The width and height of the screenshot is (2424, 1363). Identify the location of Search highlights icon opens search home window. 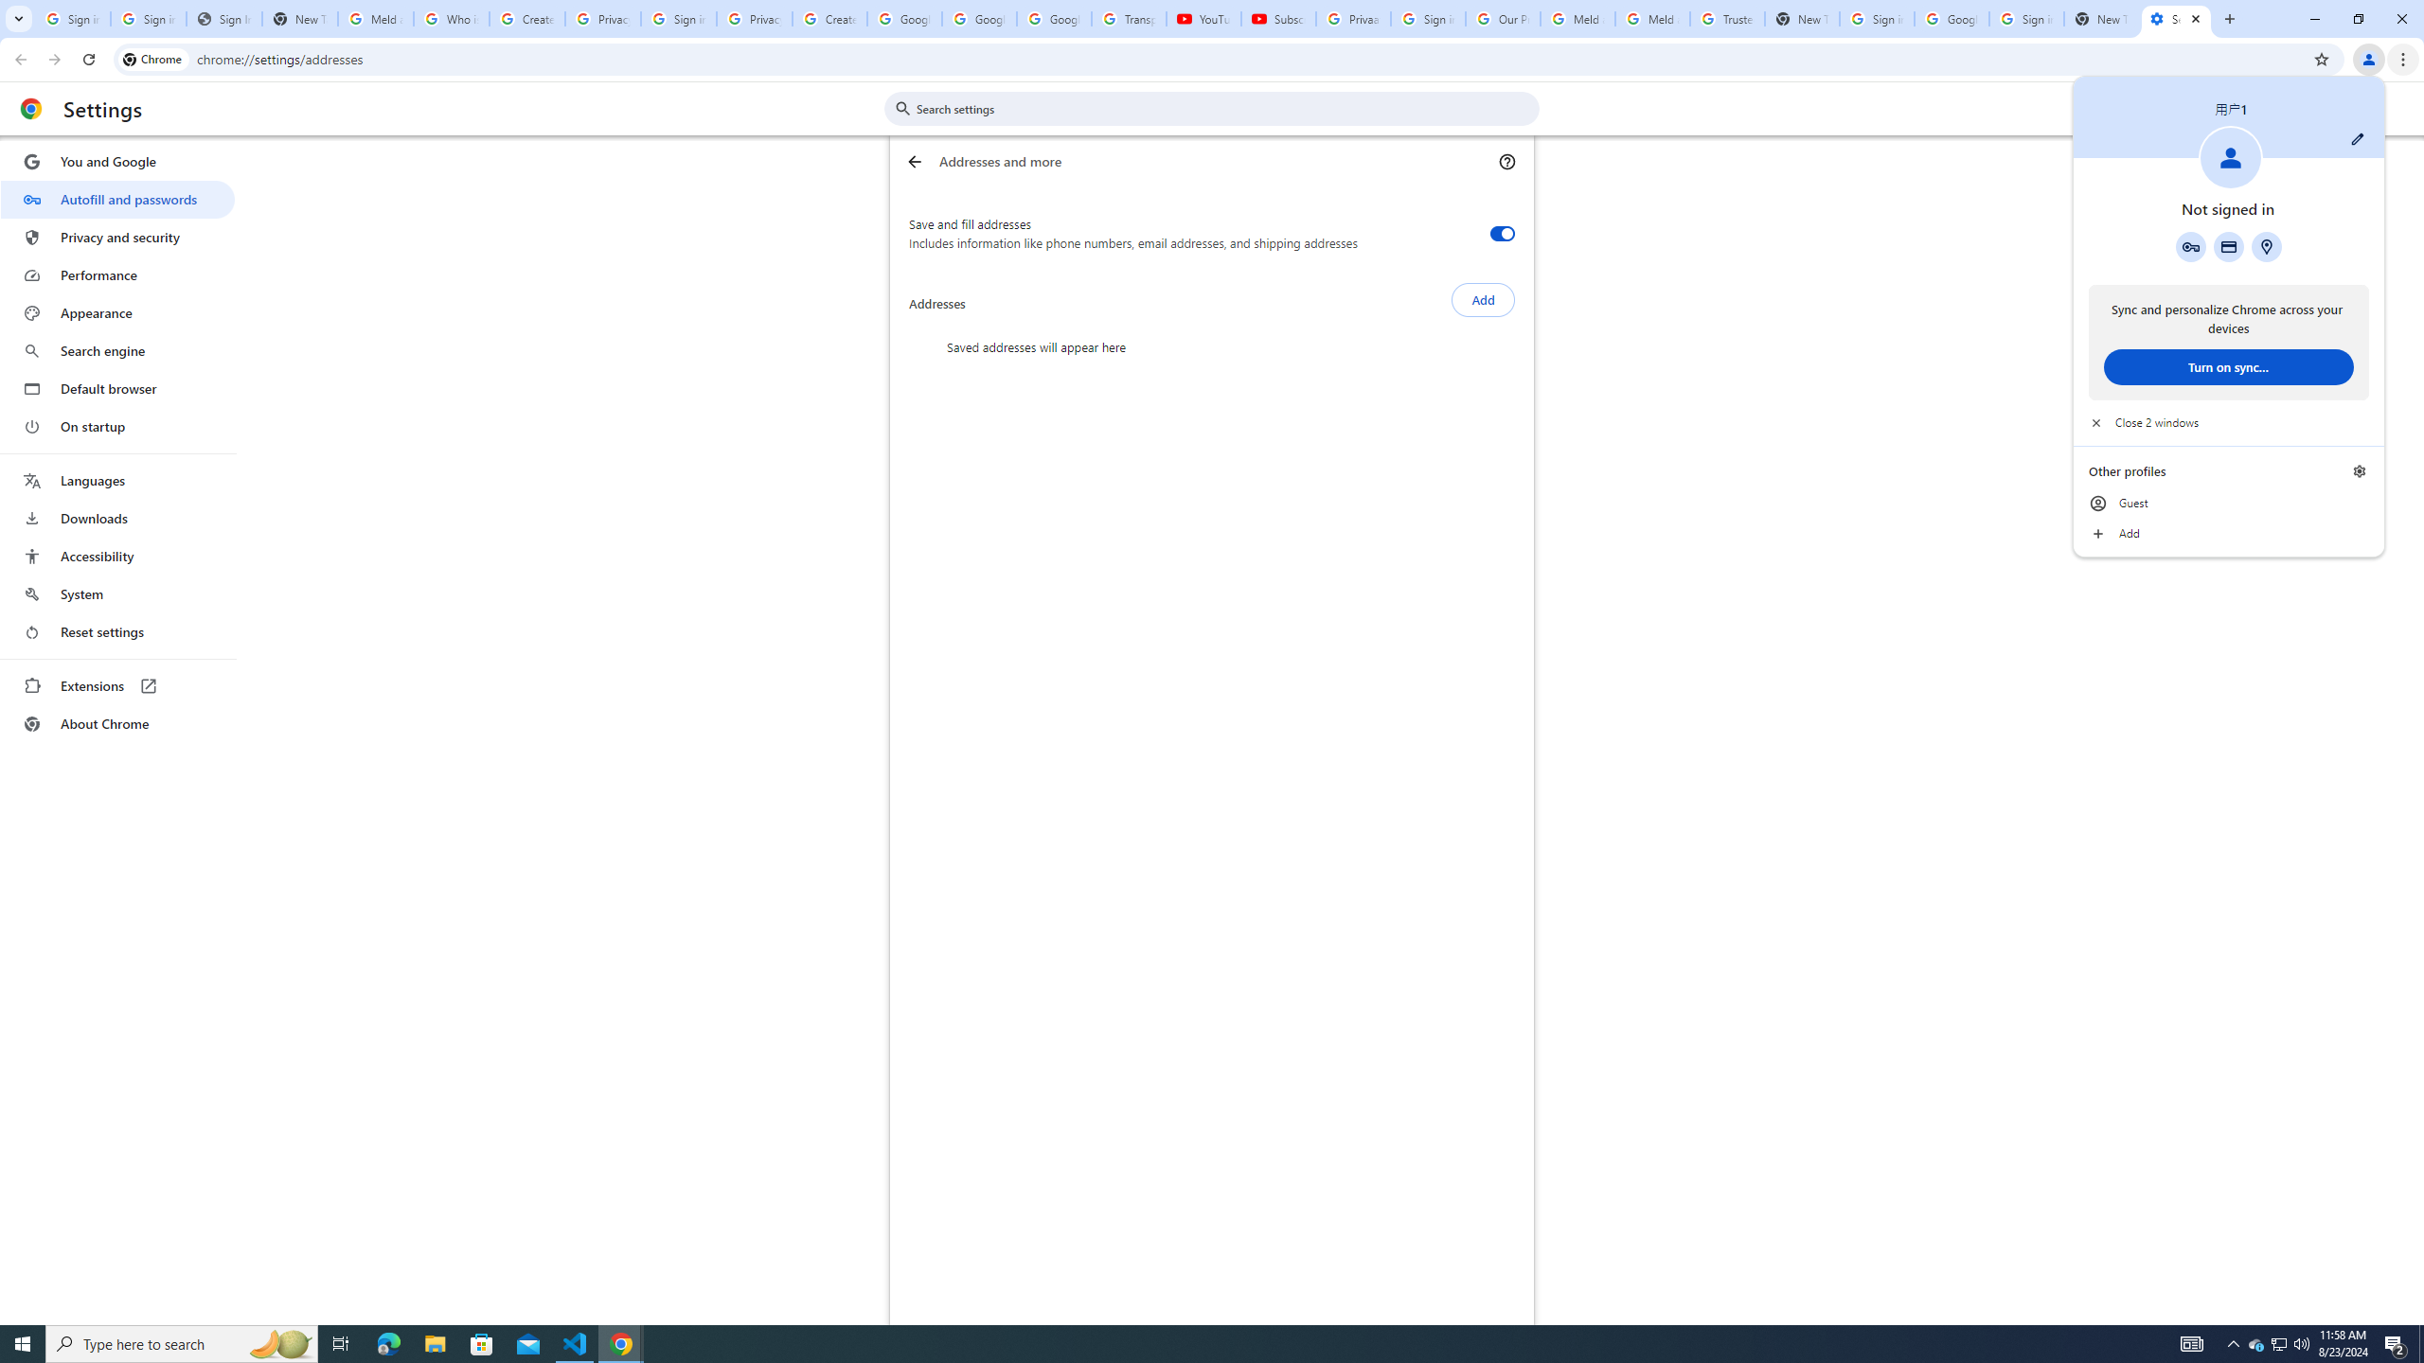
(280, 1344).